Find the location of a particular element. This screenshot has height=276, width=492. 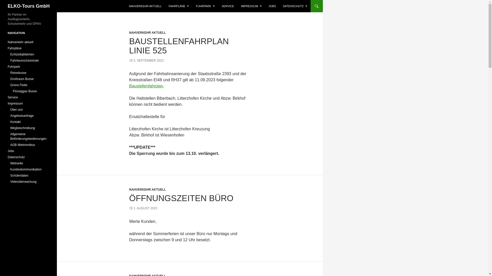

NAHVERKEHR AKTUELL is located at coordinates (148, 33).